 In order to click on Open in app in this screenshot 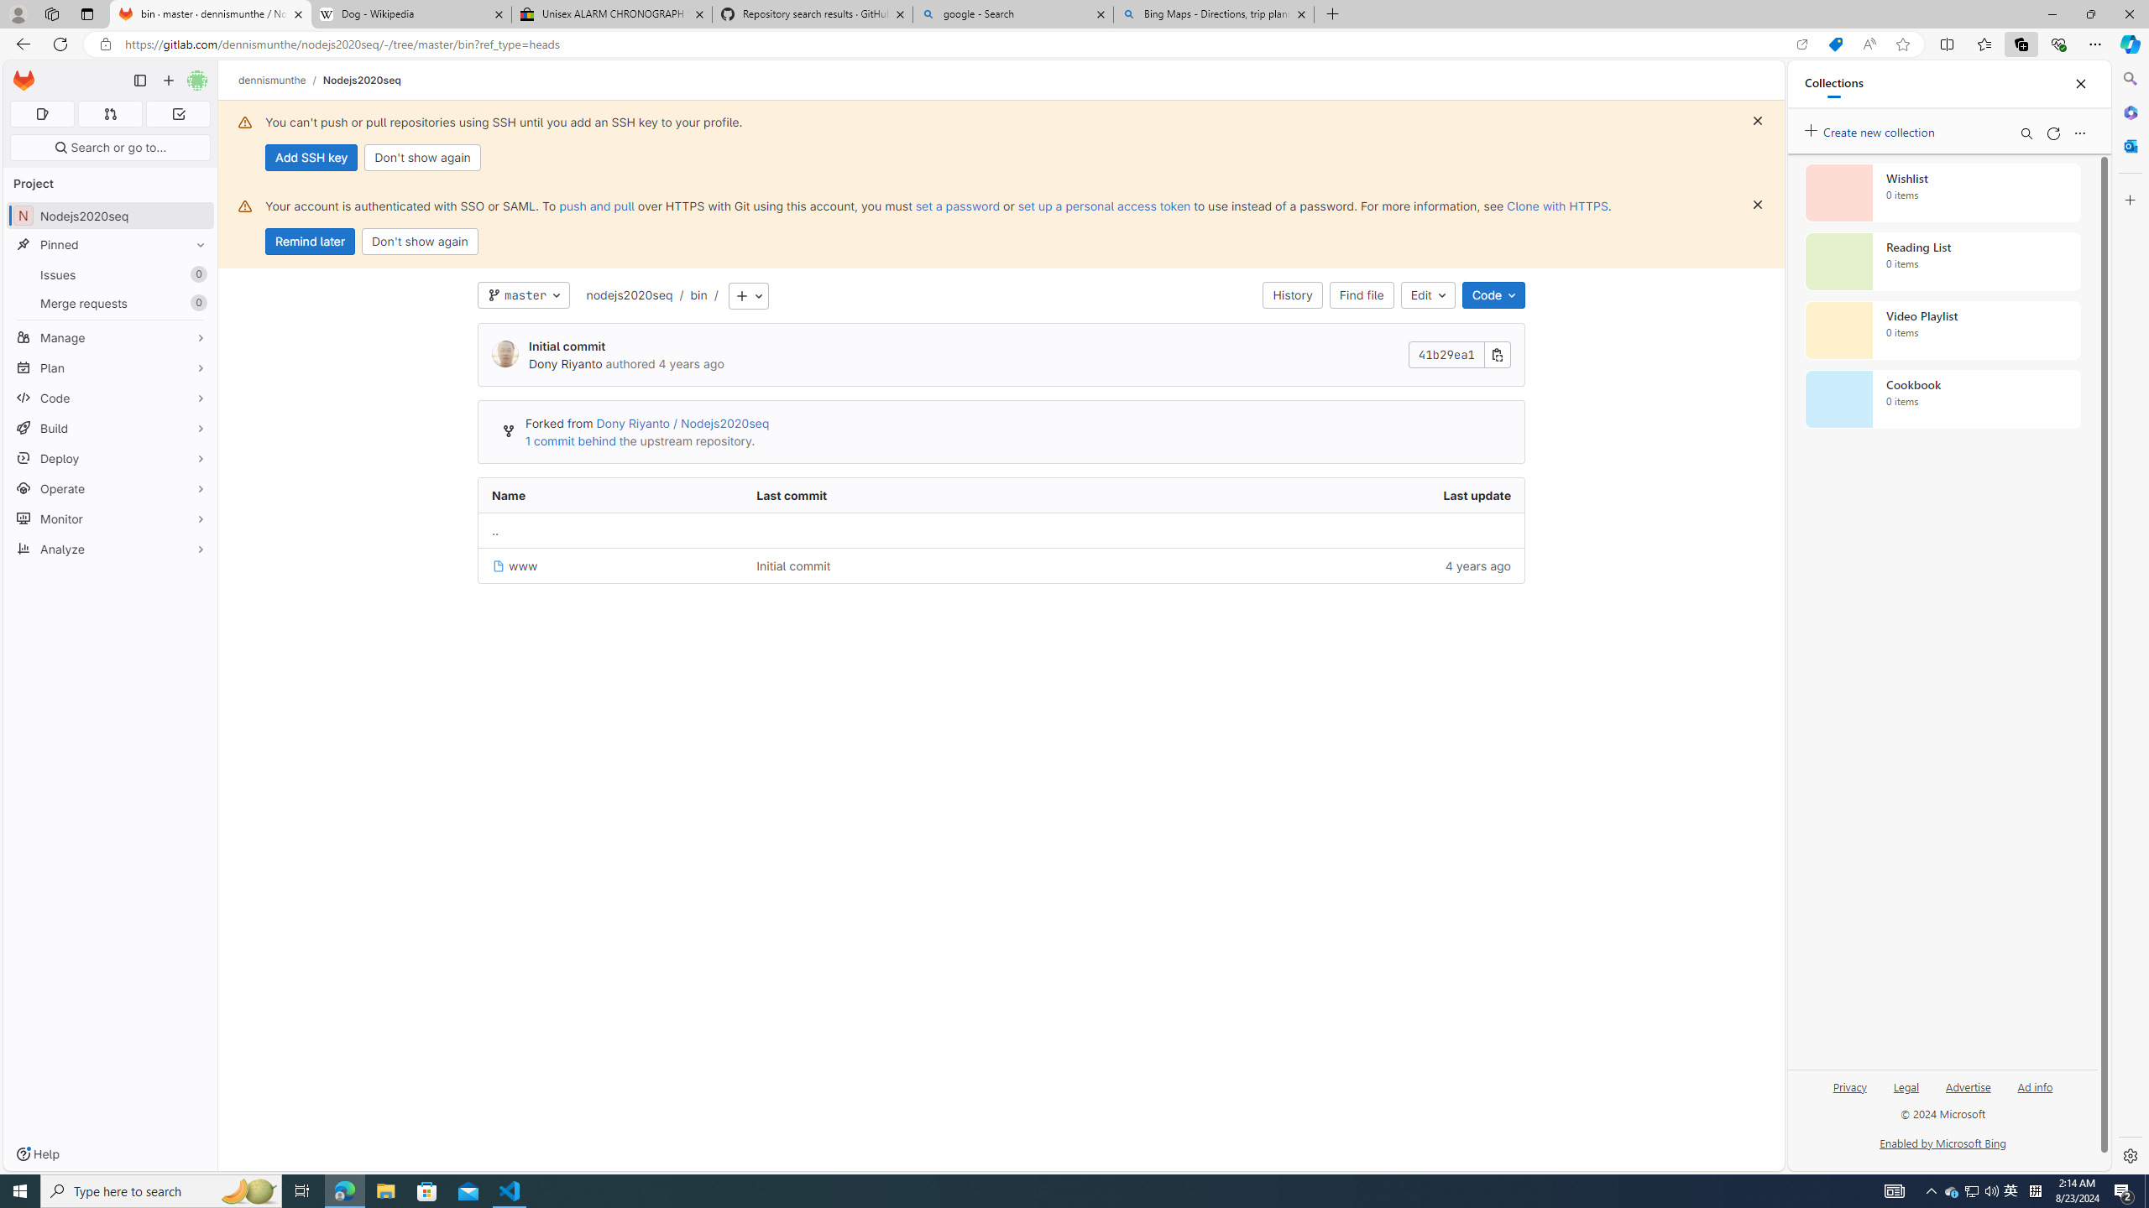, I will do `click(1801, 44)`.